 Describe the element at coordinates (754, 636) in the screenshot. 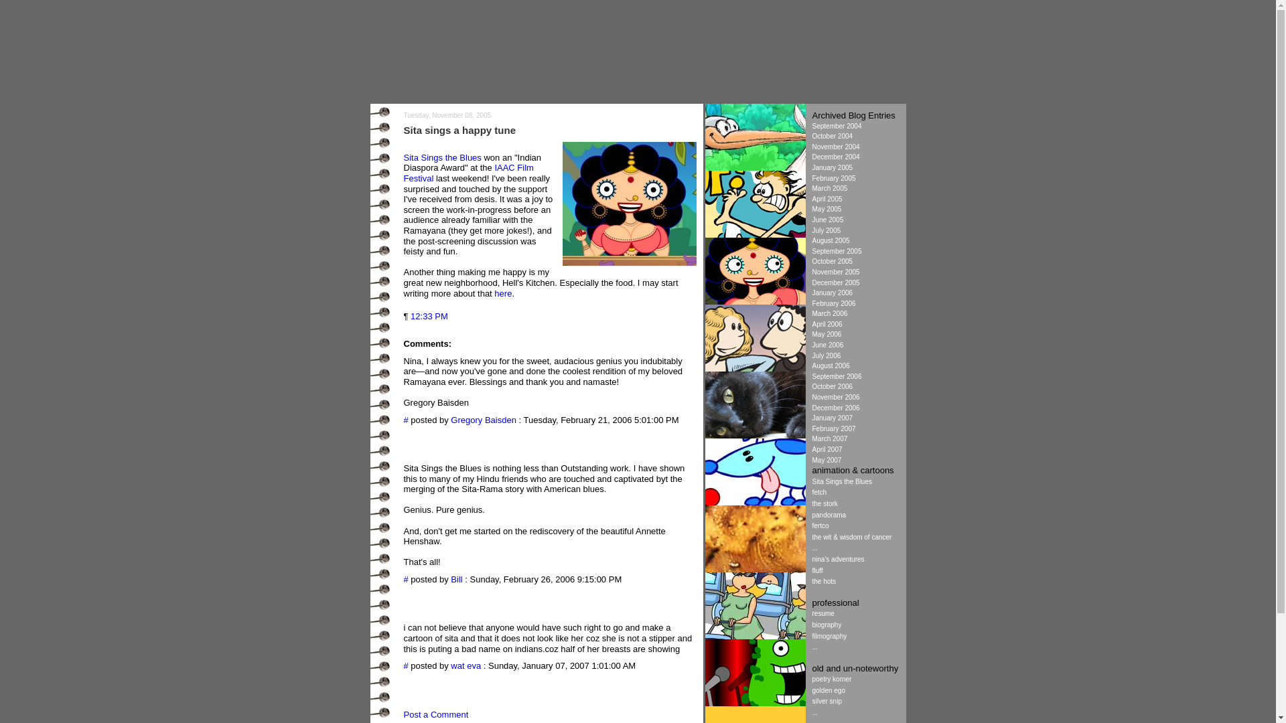

I see `FertCo` at that location.